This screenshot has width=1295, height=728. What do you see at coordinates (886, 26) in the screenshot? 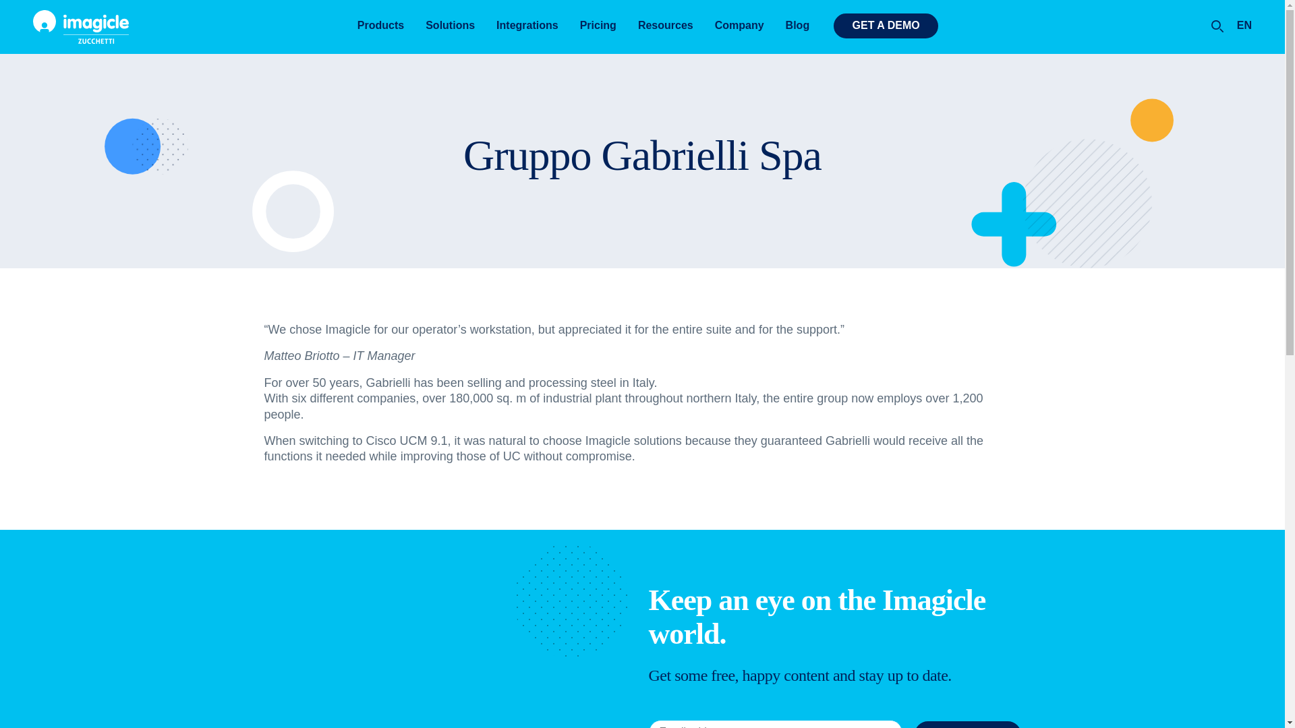
I see `GET A DEMO` at bounding box center [886, 26].